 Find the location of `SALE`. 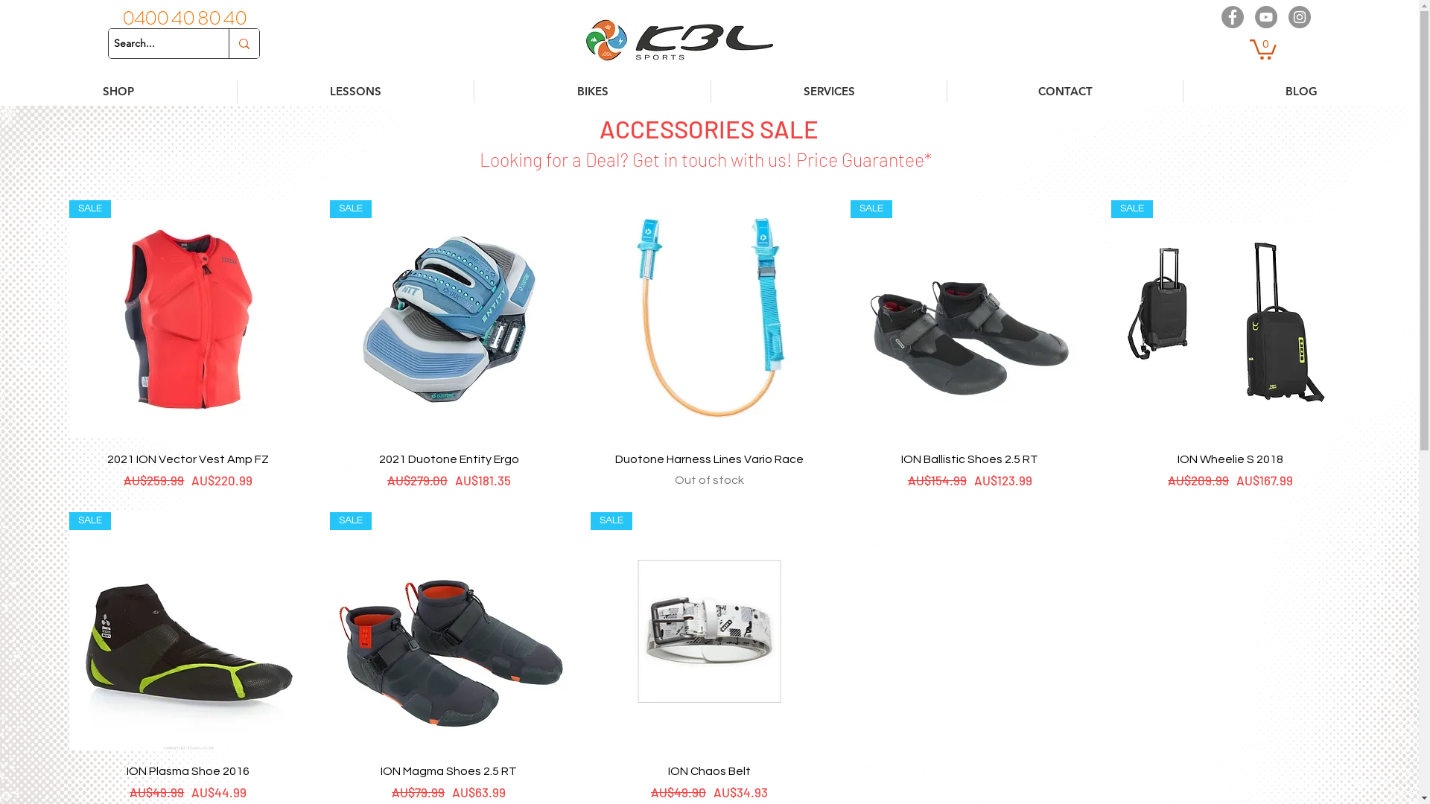

SALE is located at coordinates (710, 631).